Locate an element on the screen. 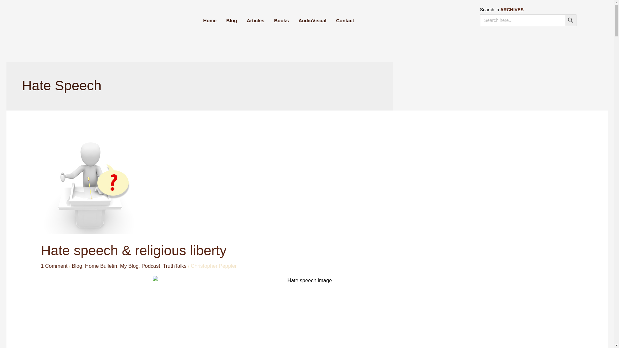 The height and width of the screenshot is (348, 619). 1 Comment is located at coordinates (54, 266).